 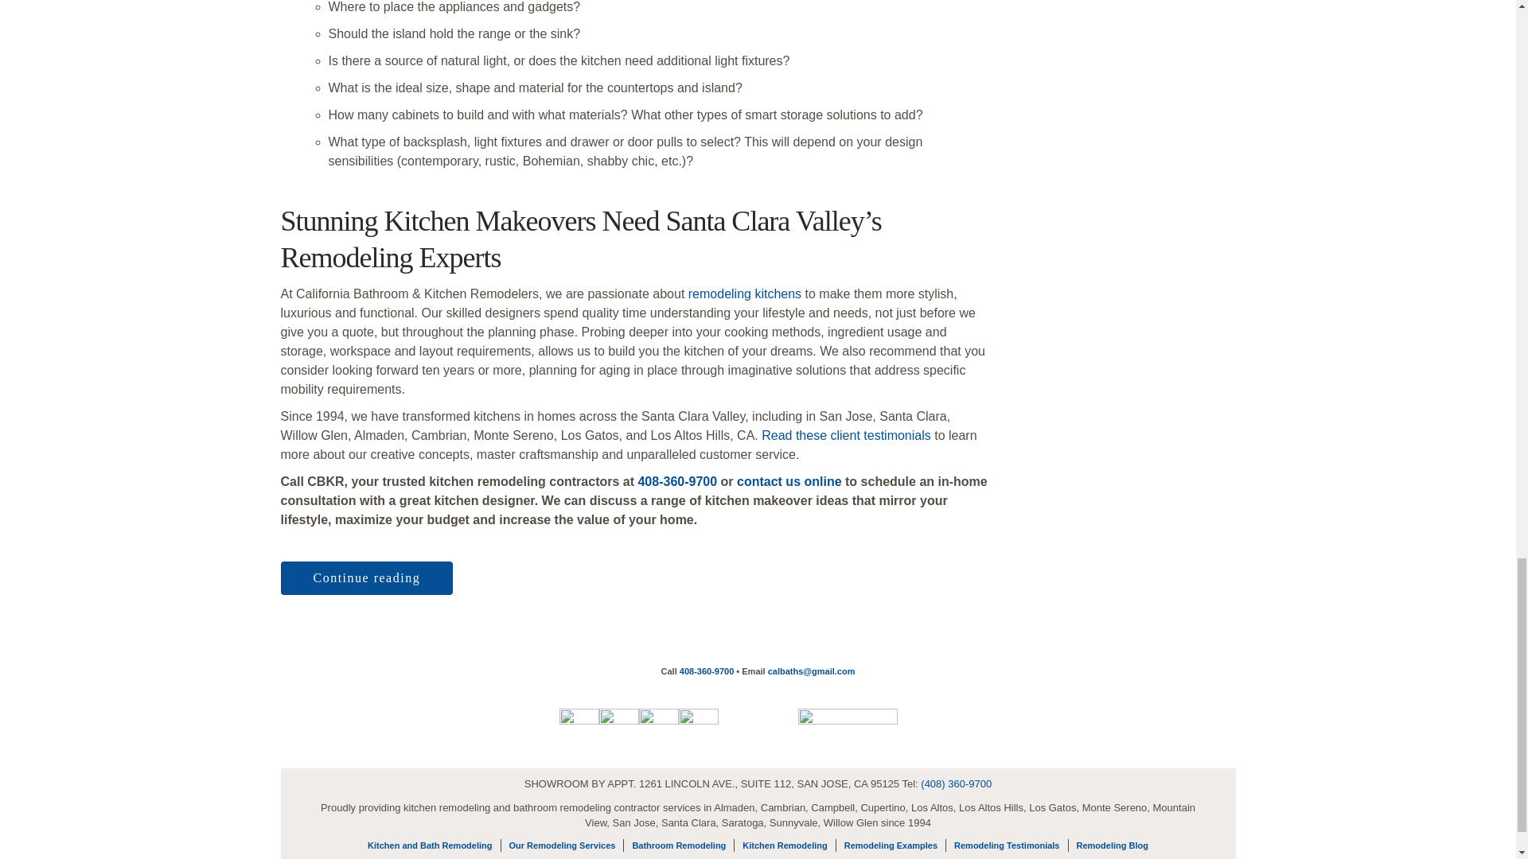 What do you see at coordinates (366, 578) in the screenshot?
I see `Continue reading` at bounding box center [366, 578].